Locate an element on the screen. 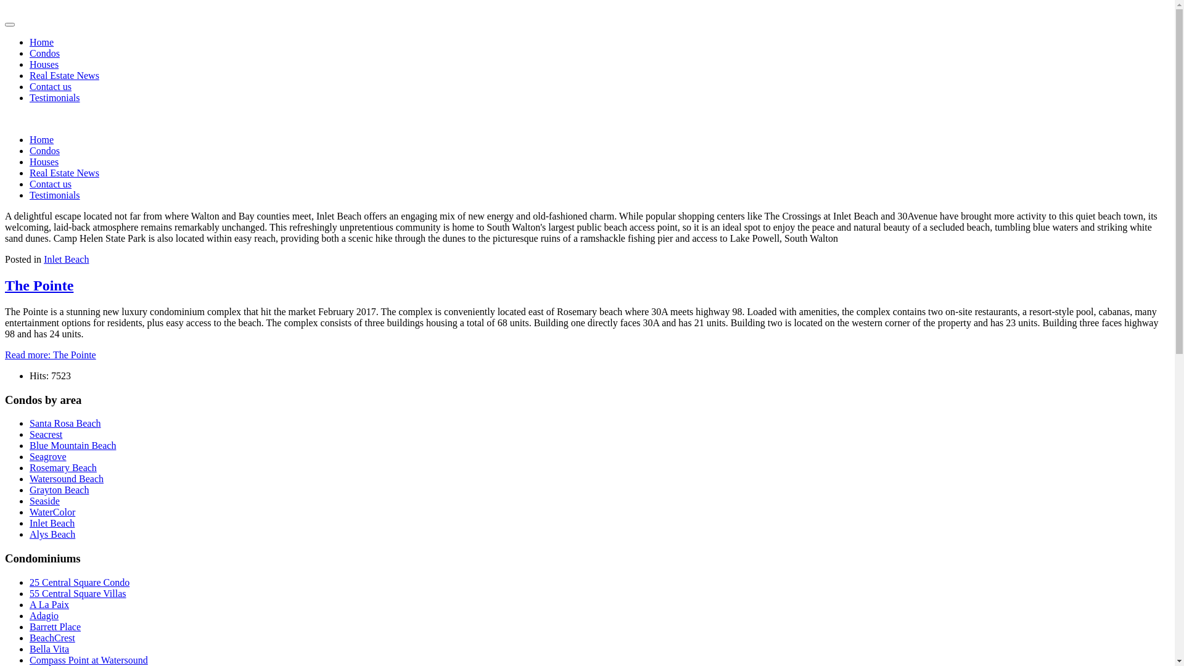 Image resolution: width=1184 pixels, height=666 pixels. Contact us is located at coordinates (51, 86).